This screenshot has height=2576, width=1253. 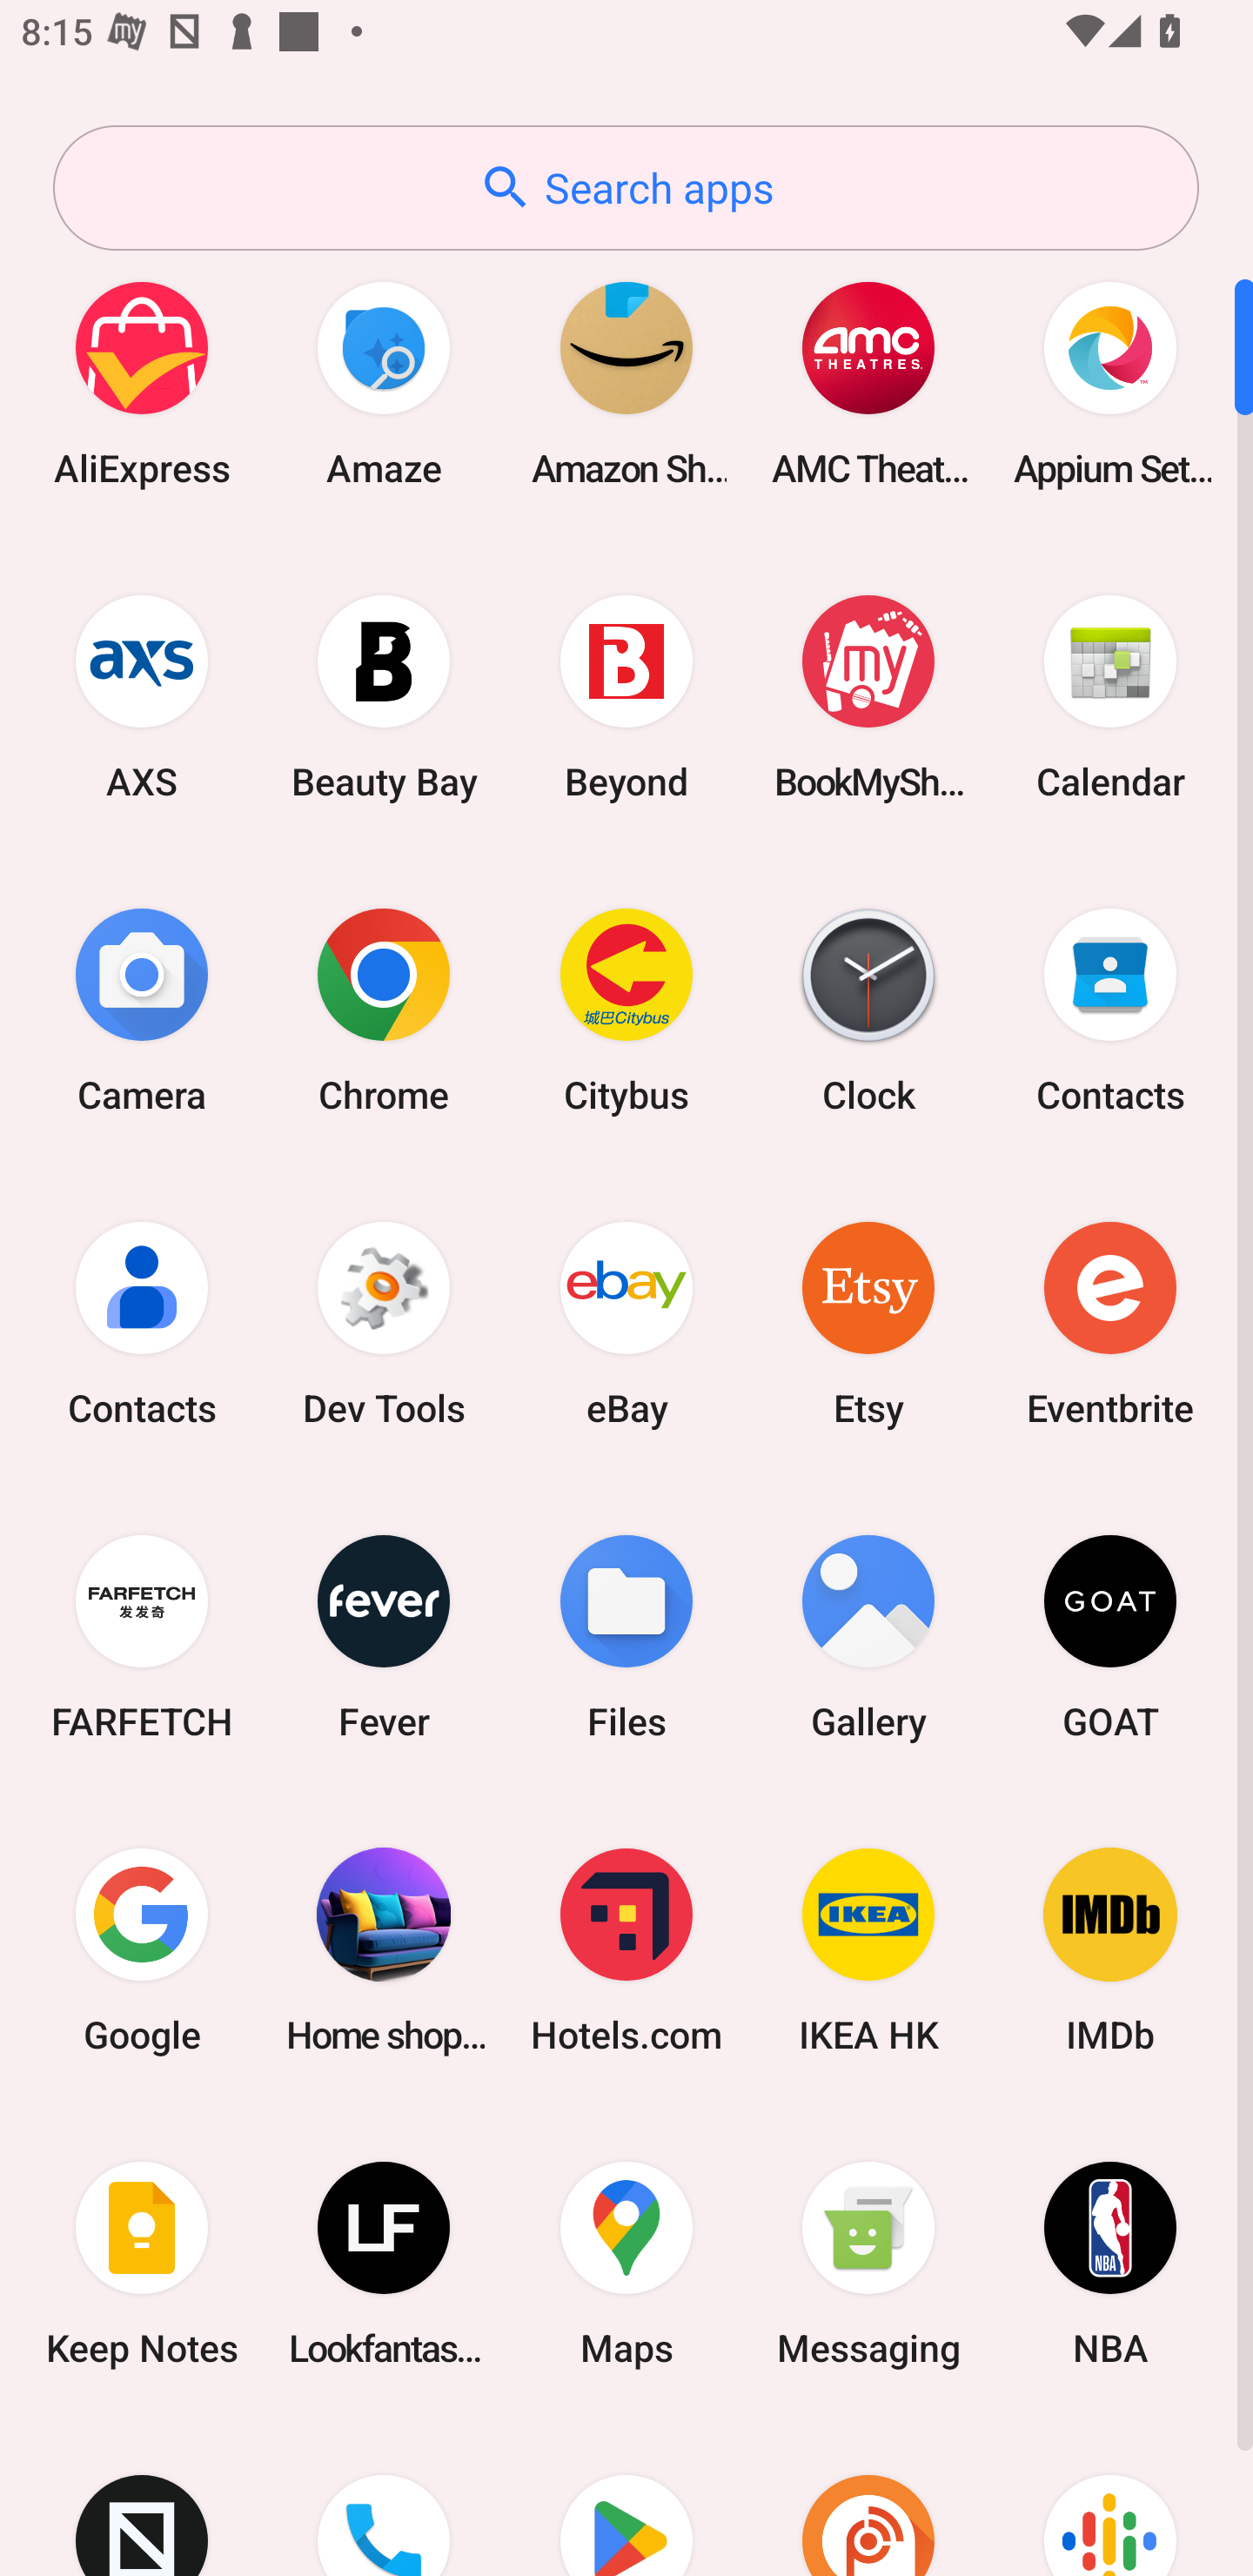 I want to click on IKEA HK, so click(x=868, y=1949).